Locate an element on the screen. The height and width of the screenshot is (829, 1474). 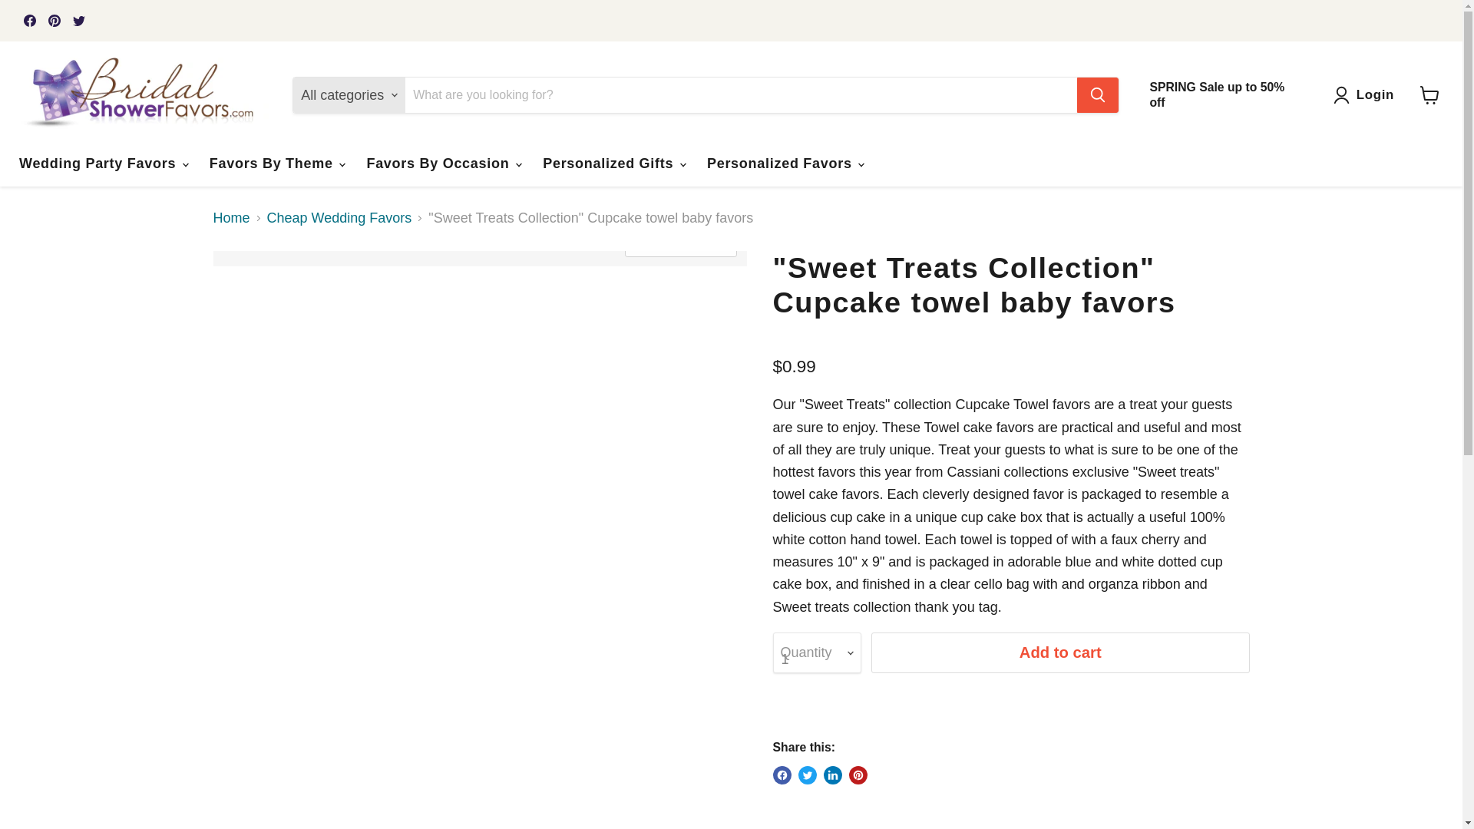
Facebook is located at coordinates (29, 20).